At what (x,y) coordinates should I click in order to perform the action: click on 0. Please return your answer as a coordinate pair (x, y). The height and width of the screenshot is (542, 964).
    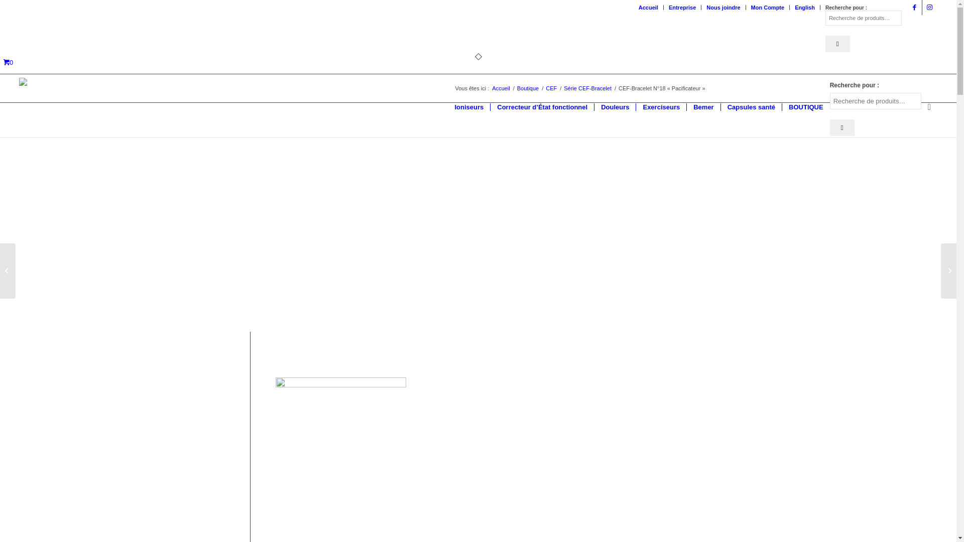
    Looking at the image, I should click on (8, 62).